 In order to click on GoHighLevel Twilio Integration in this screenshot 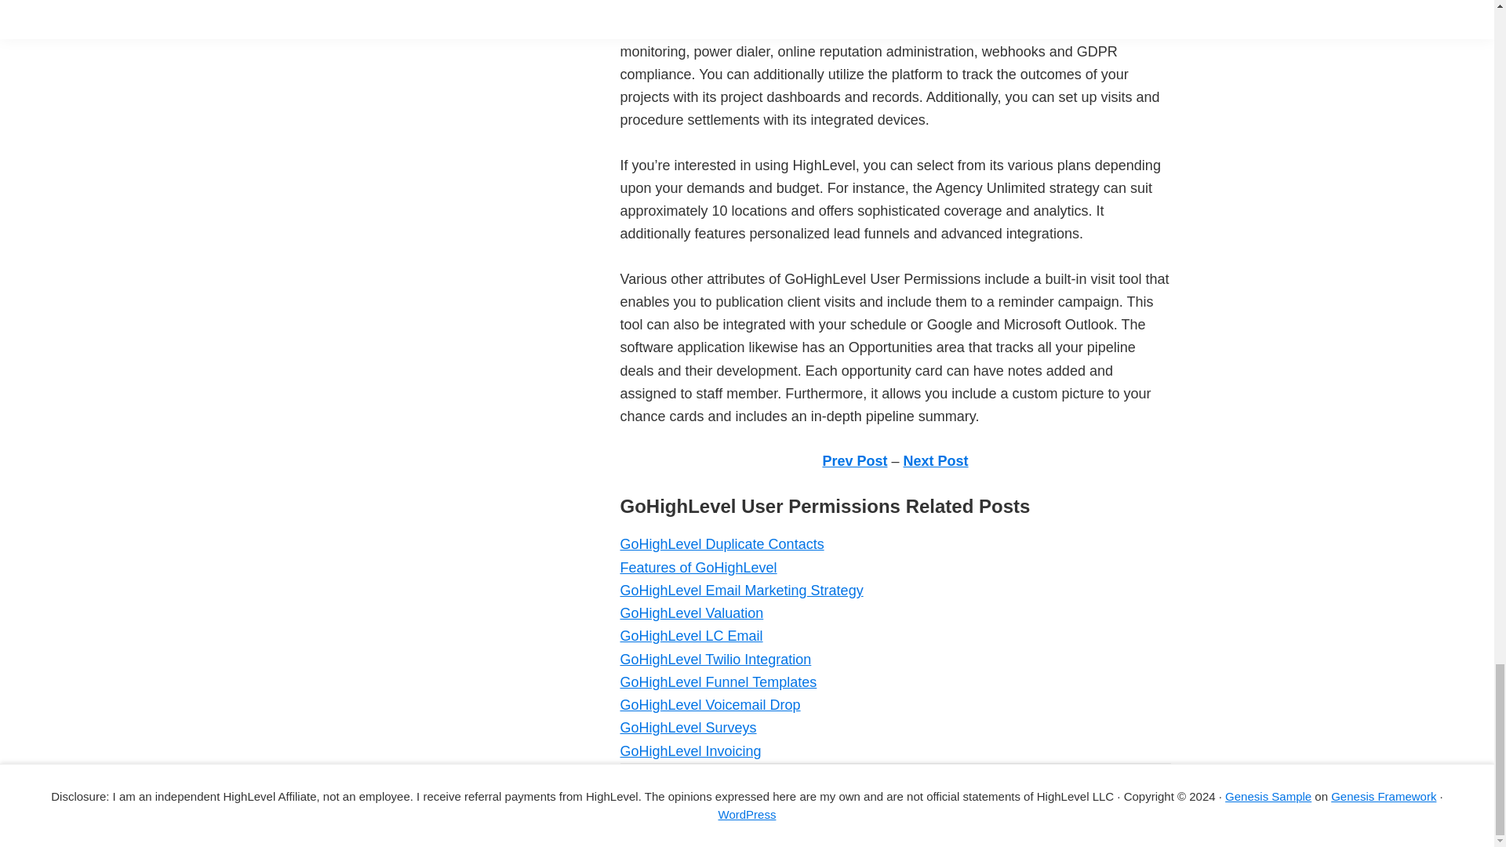, I will do `click(715, 659)`.